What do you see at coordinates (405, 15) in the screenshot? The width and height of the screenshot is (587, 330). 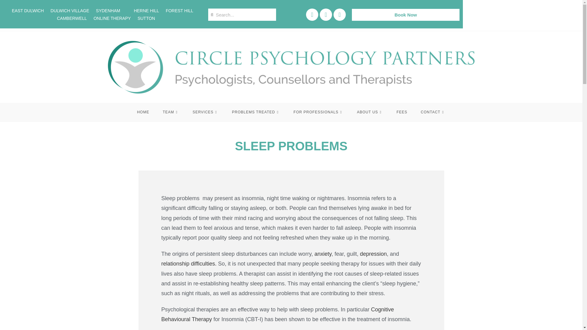 I see `Book Now` at bounding box center [405, 15].